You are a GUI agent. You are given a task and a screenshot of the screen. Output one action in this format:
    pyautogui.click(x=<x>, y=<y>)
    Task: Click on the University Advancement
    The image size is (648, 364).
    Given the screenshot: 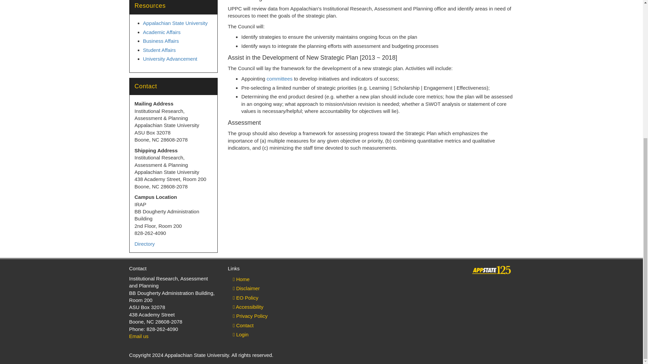 What is the action you would take?
    pyautogui.click(x=170, y=59)
    